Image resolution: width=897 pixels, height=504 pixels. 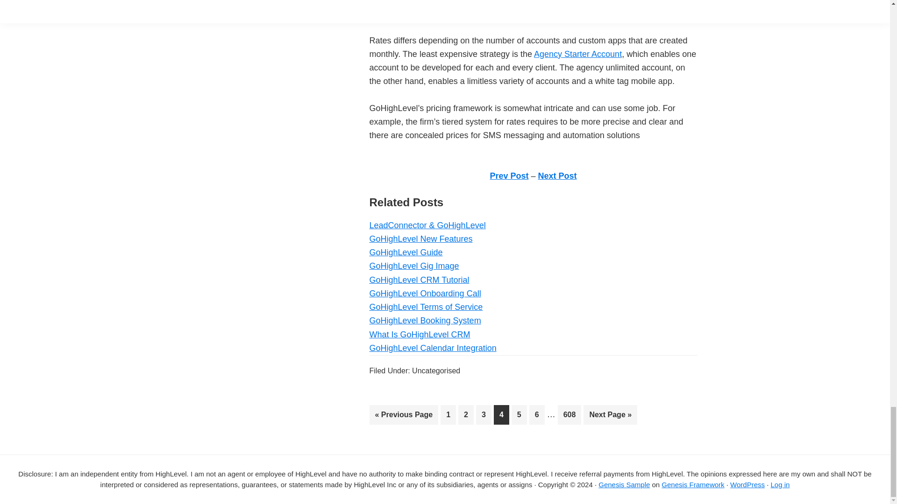 I want to click on Genesis Framework, so click(x=692, y=484).